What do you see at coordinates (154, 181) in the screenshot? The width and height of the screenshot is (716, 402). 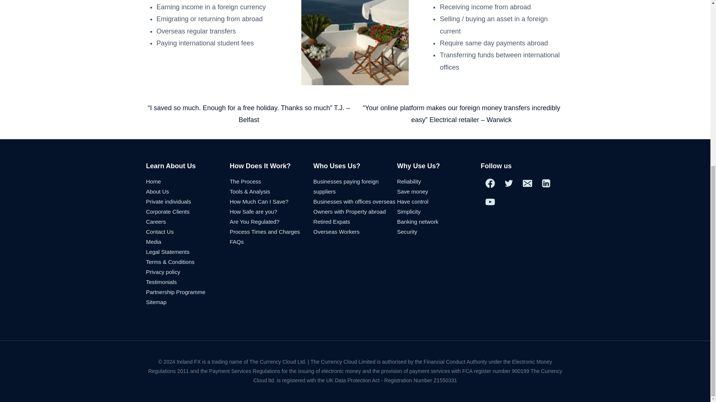 I see `Home` at bounding box center [154, 181].